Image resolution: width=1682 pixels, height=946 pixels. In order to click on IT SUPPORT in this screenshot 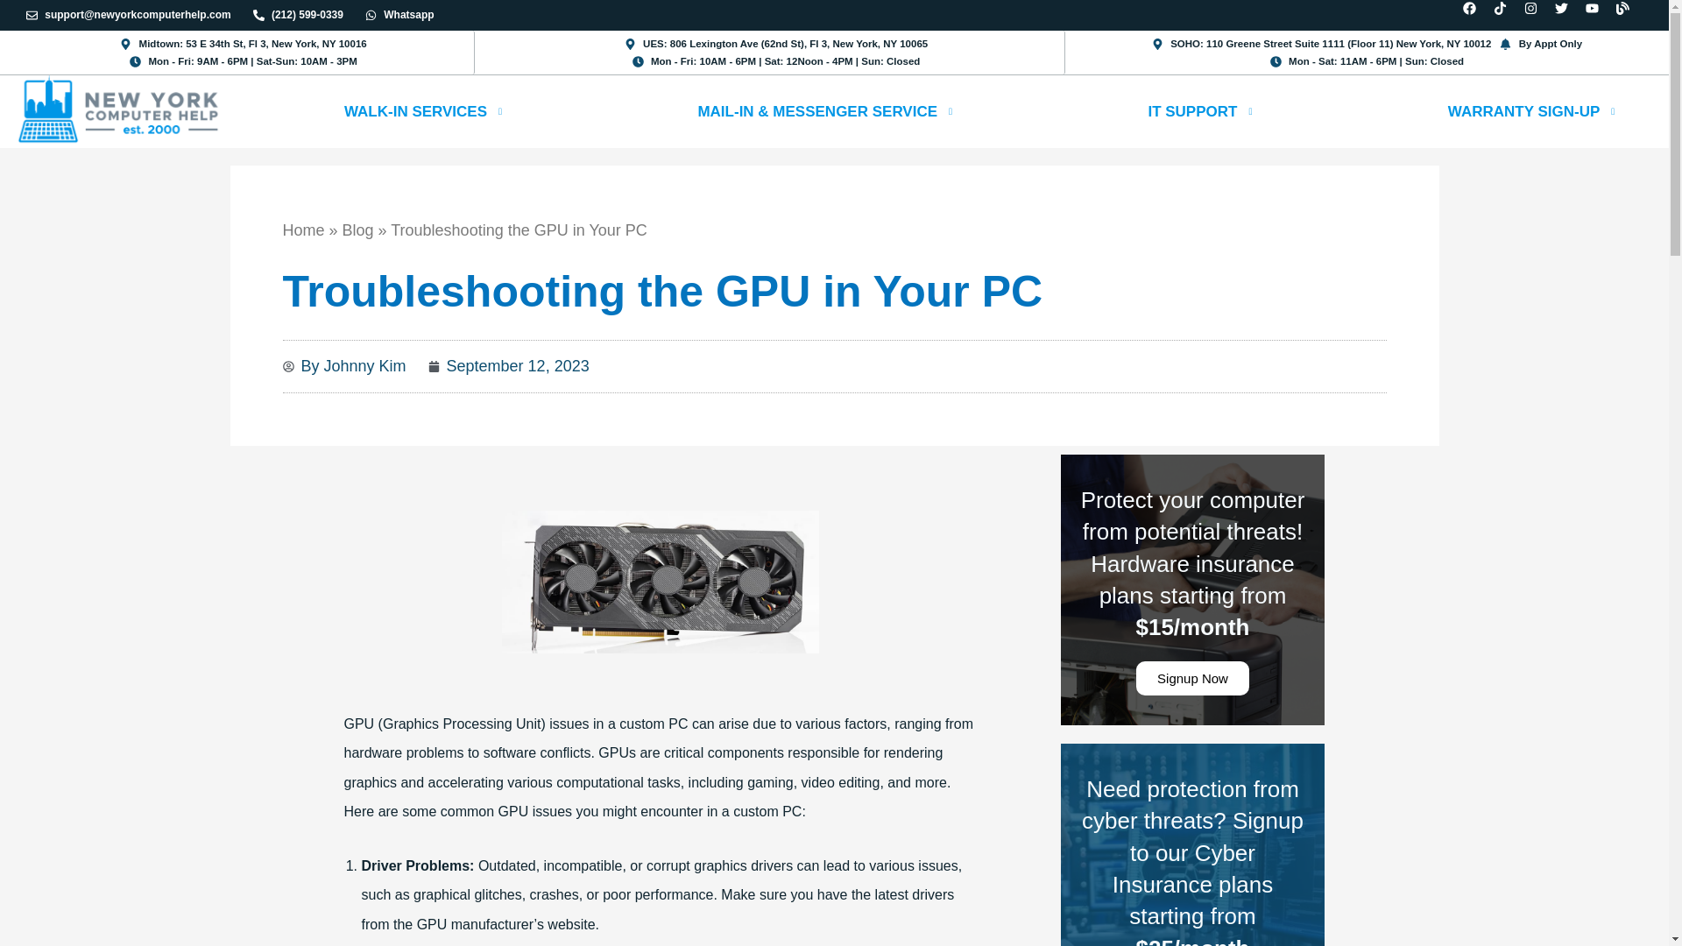, I will do `click(1203, 112)`.